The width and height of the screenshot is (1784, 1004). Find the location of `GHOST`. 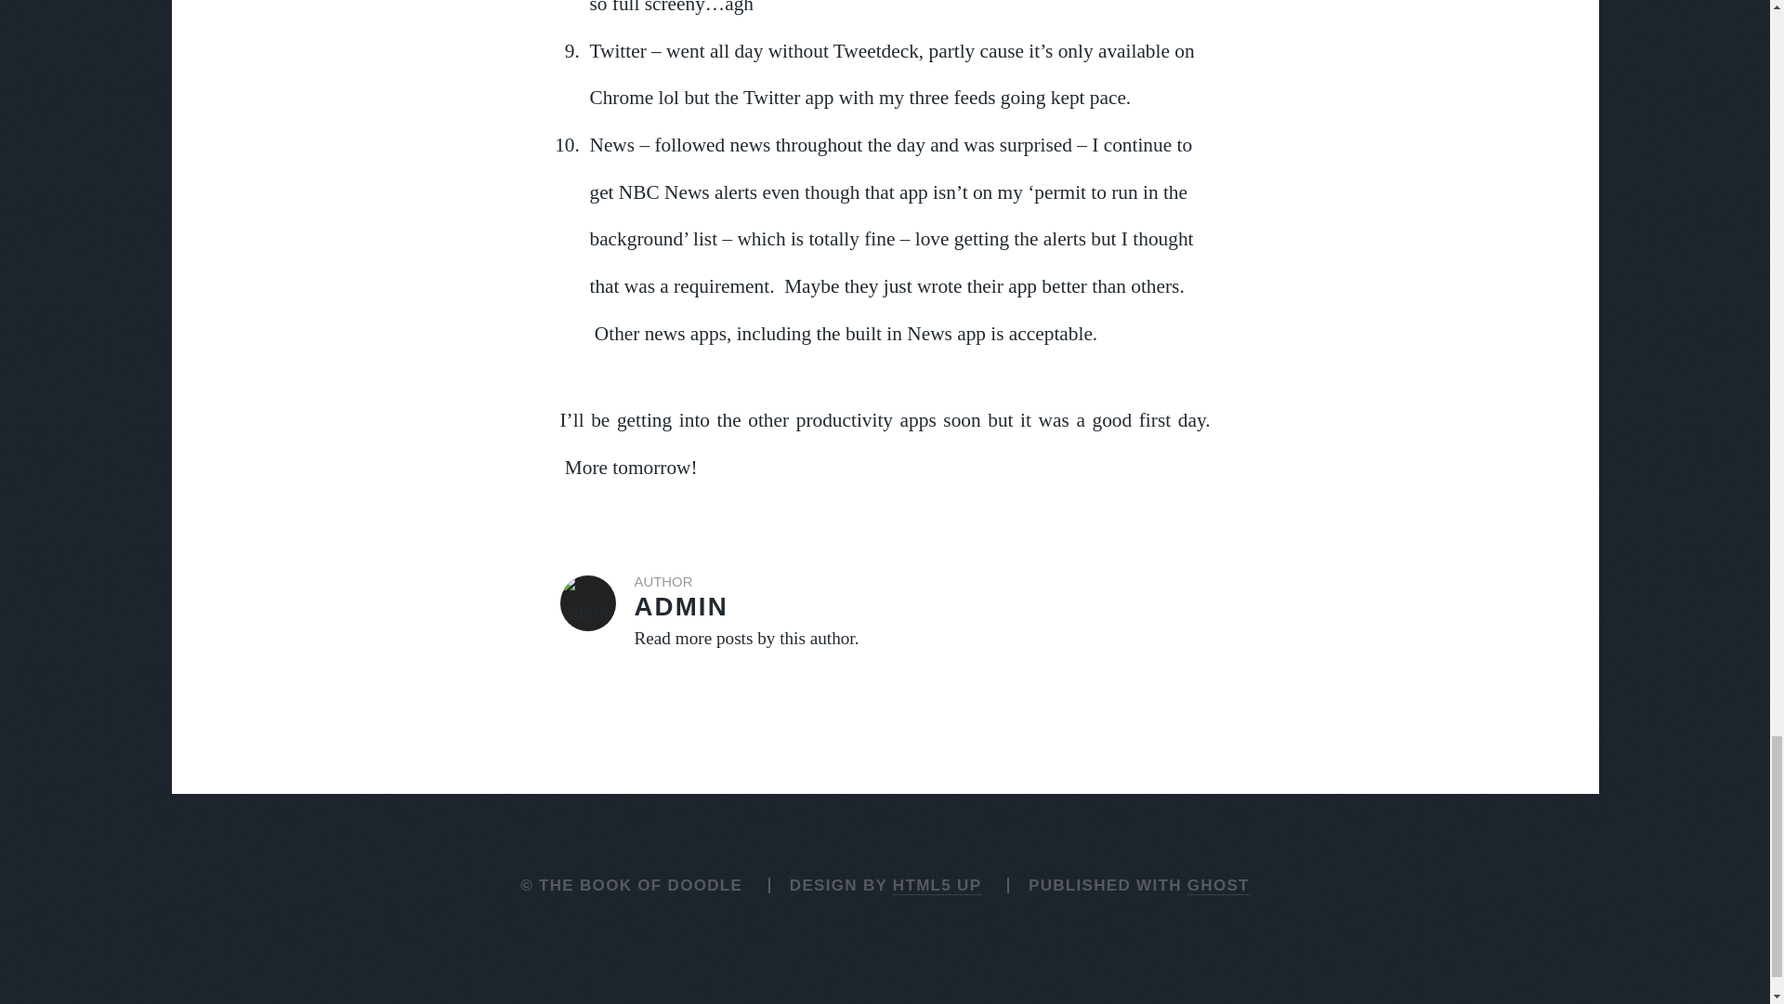

GHOST is located at coordinates (1219, 885).